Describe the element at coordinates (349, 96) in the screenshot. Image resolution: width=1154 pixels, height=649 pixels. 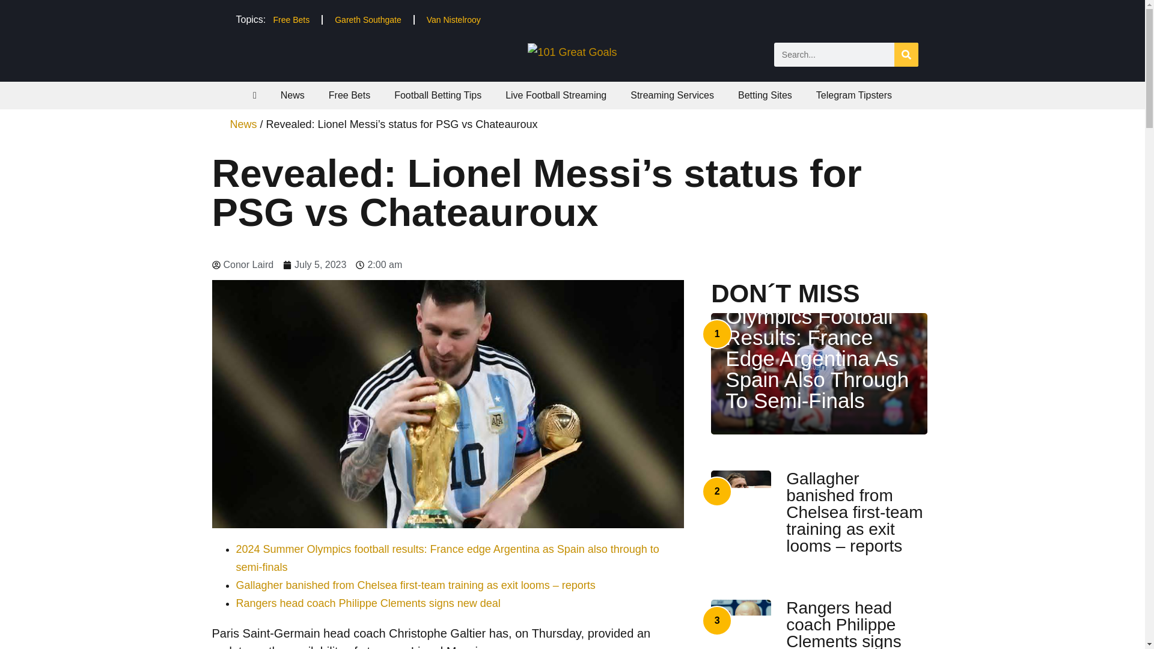
I see `Free Bets` at that location.